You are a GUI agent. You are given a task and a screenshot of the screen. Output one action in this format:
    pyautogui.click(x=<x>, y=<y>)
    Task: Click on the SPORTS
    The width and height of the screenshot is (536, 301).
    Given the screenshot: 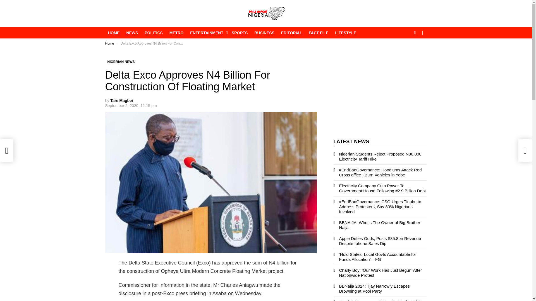 What is the action you would take?
    pyautogui.click(x=240, y=33)
    